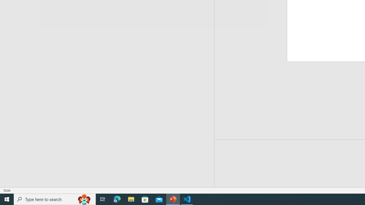 This screenshot has width=365, height=205. I want to click on Microsoft Edge, so click(117, 199).